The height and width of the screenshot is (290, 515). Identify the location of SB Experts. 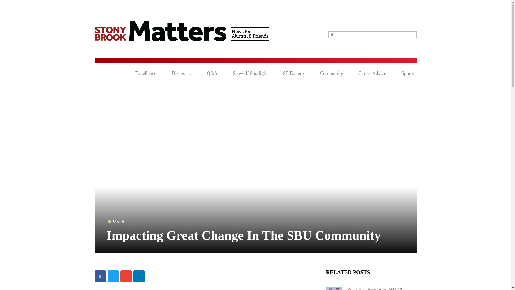
(294, 73).